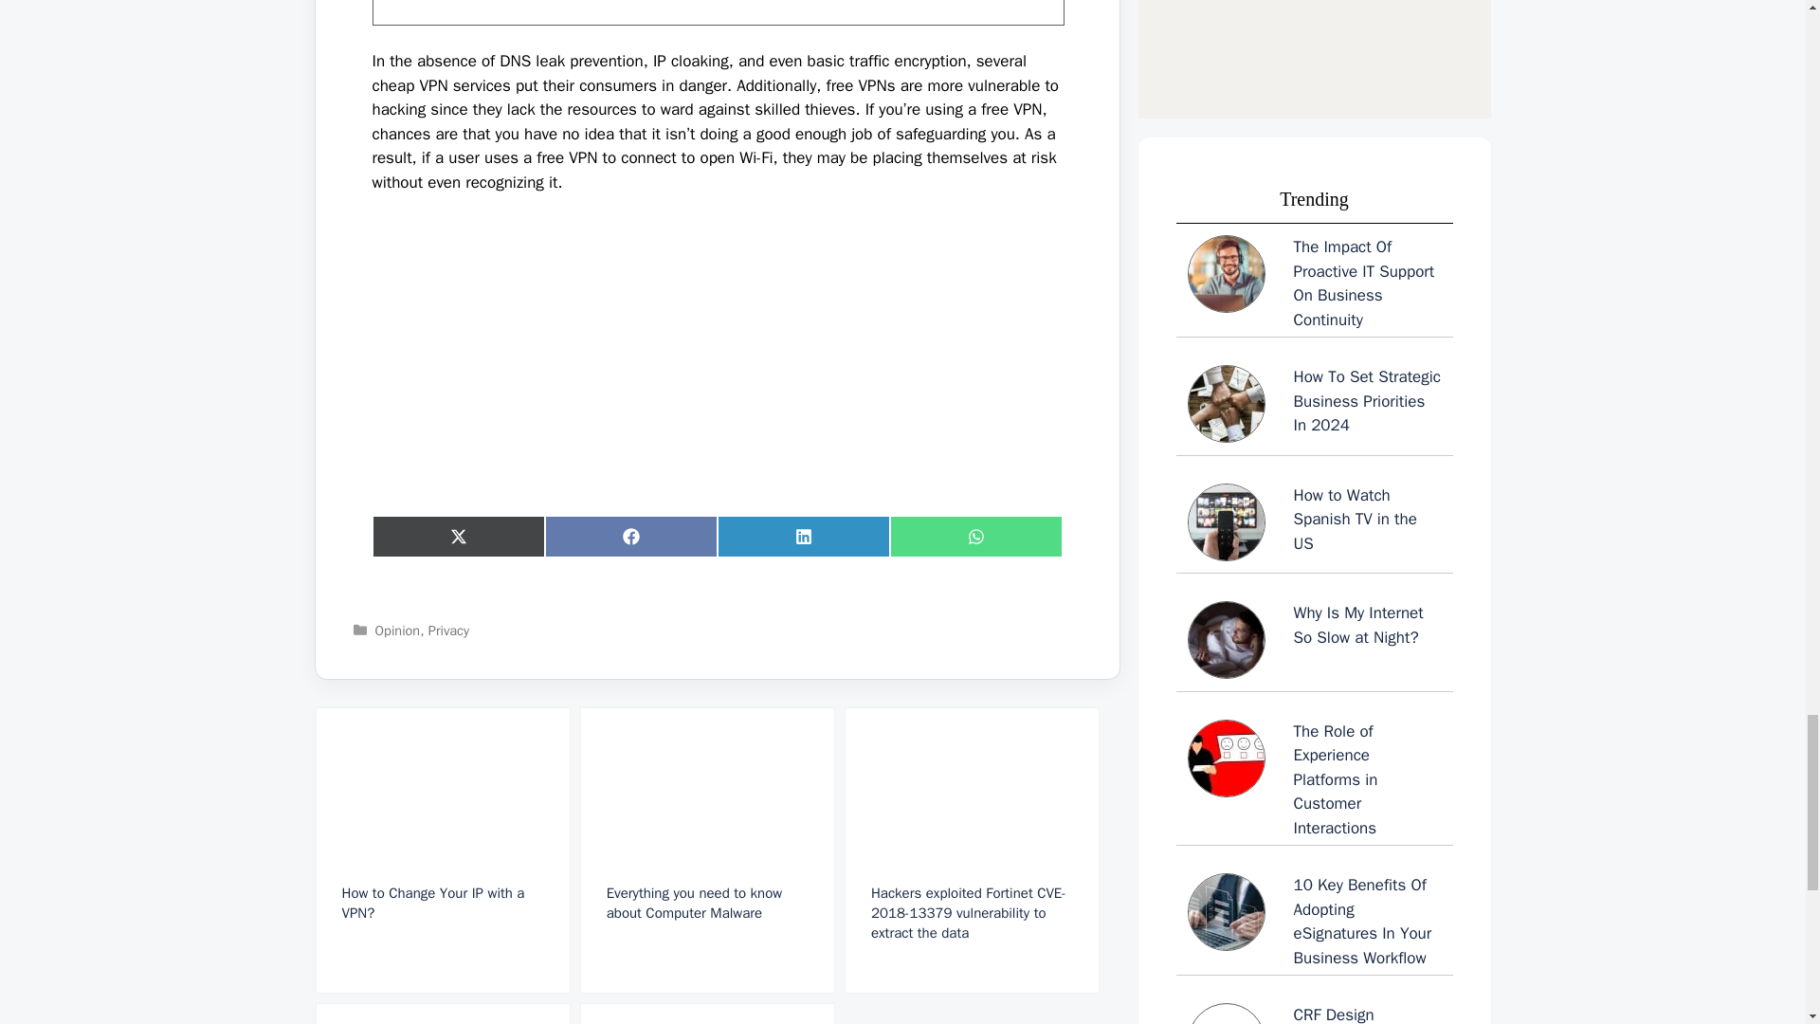 The width and height of the screenshot is (1820, 1024). Describe the element at coordinates (442, 850) in the screenshot. I see `How to Change Your IP with a VPN?` at that location.